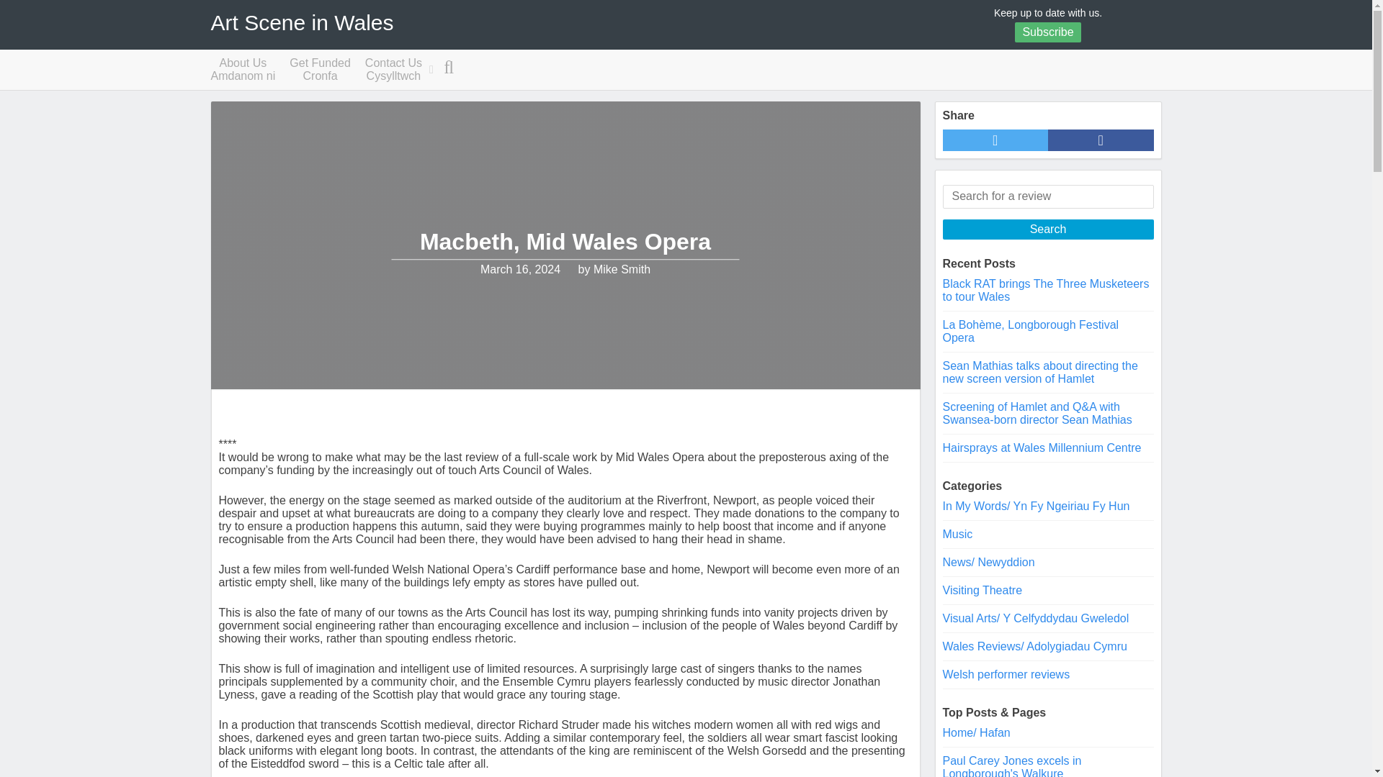 This screenshot has width=1383, height=777. I want to click on Paul Carey Jones excels in Longborough's Walkure, so click(1011, 765).